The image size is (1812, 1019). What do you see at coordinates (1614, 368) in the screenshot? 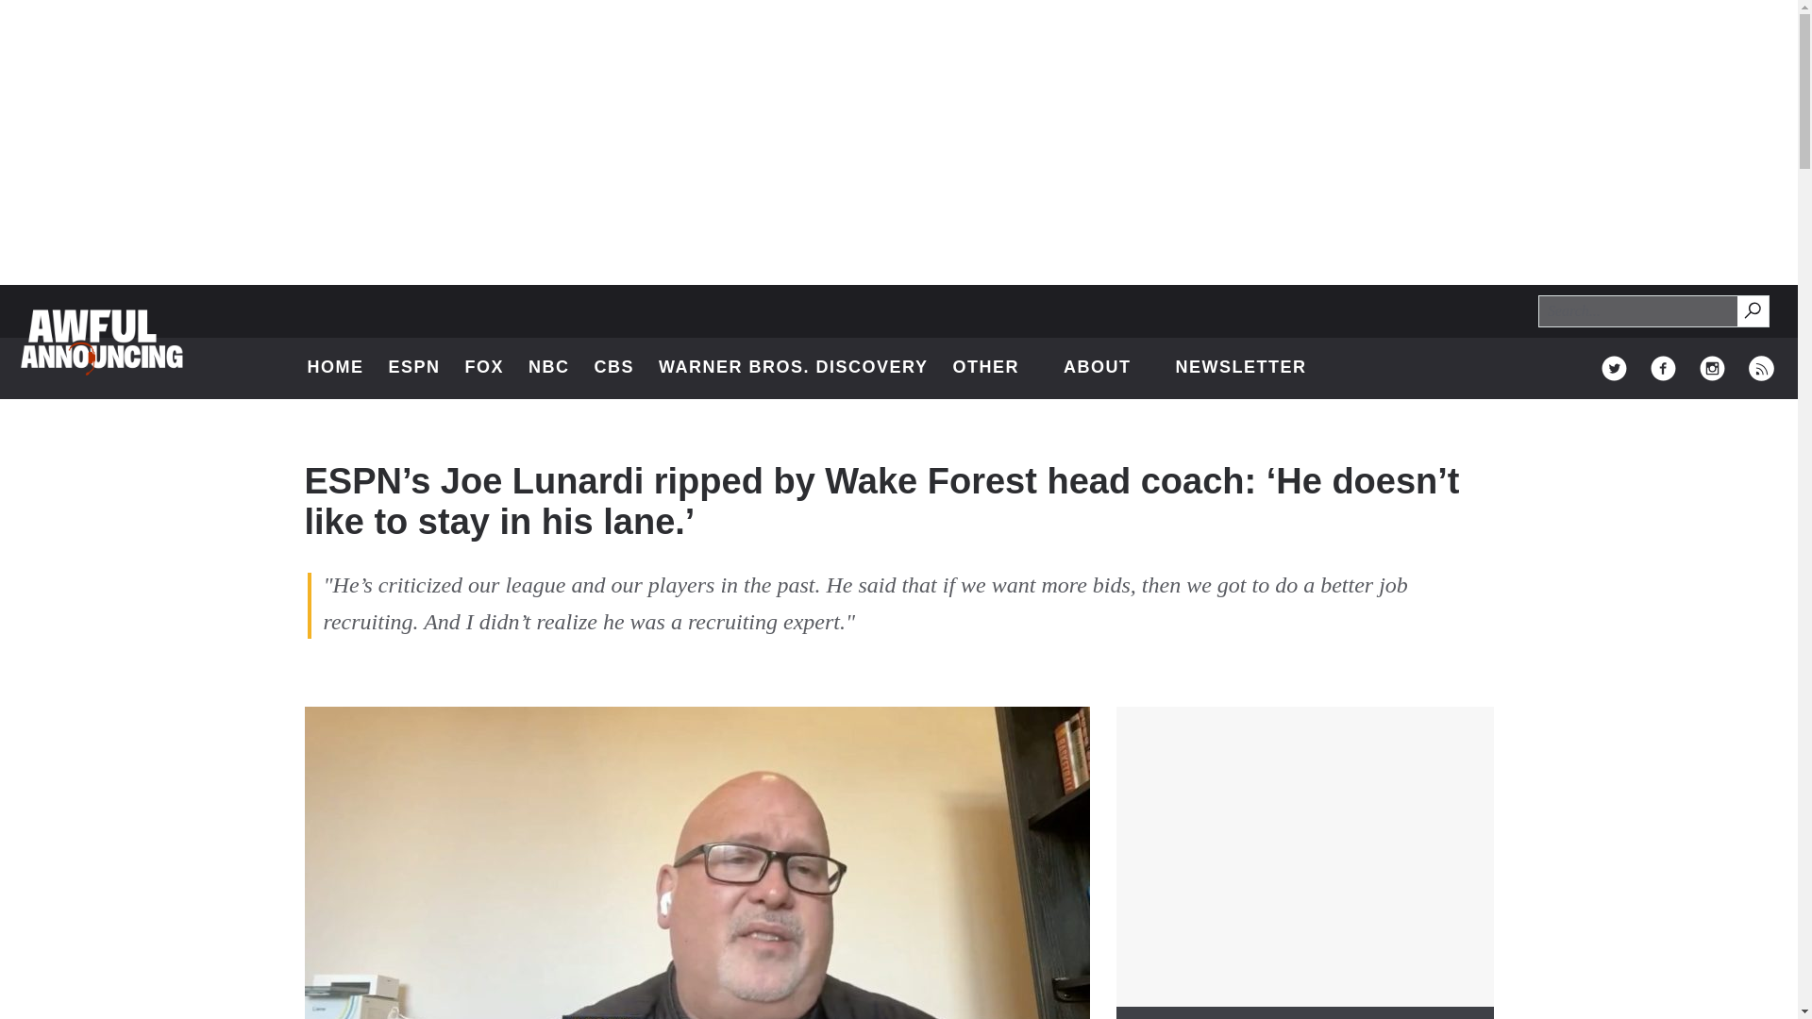
I see `FOX` at bounding box center [1614, 368].